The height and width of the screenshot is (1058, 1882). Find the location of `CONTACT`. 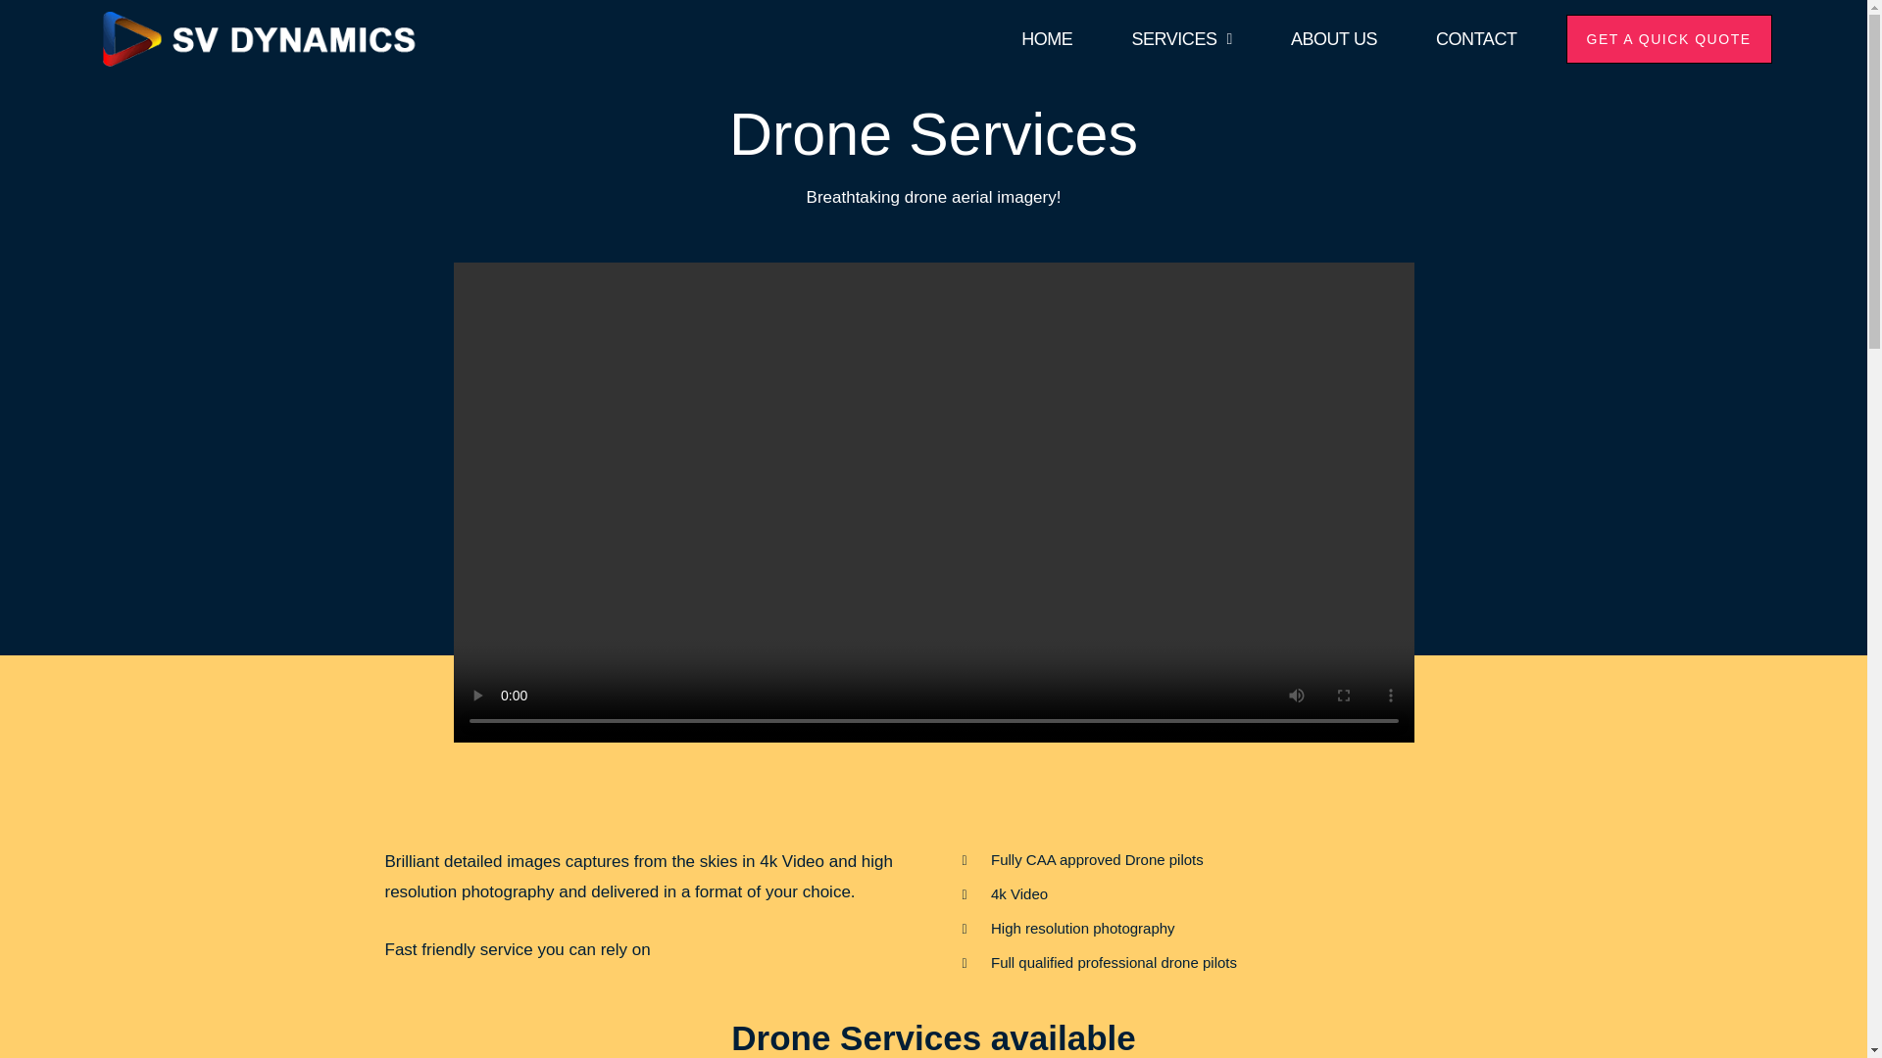

CONTACT is located at coordinates (1476, 39).